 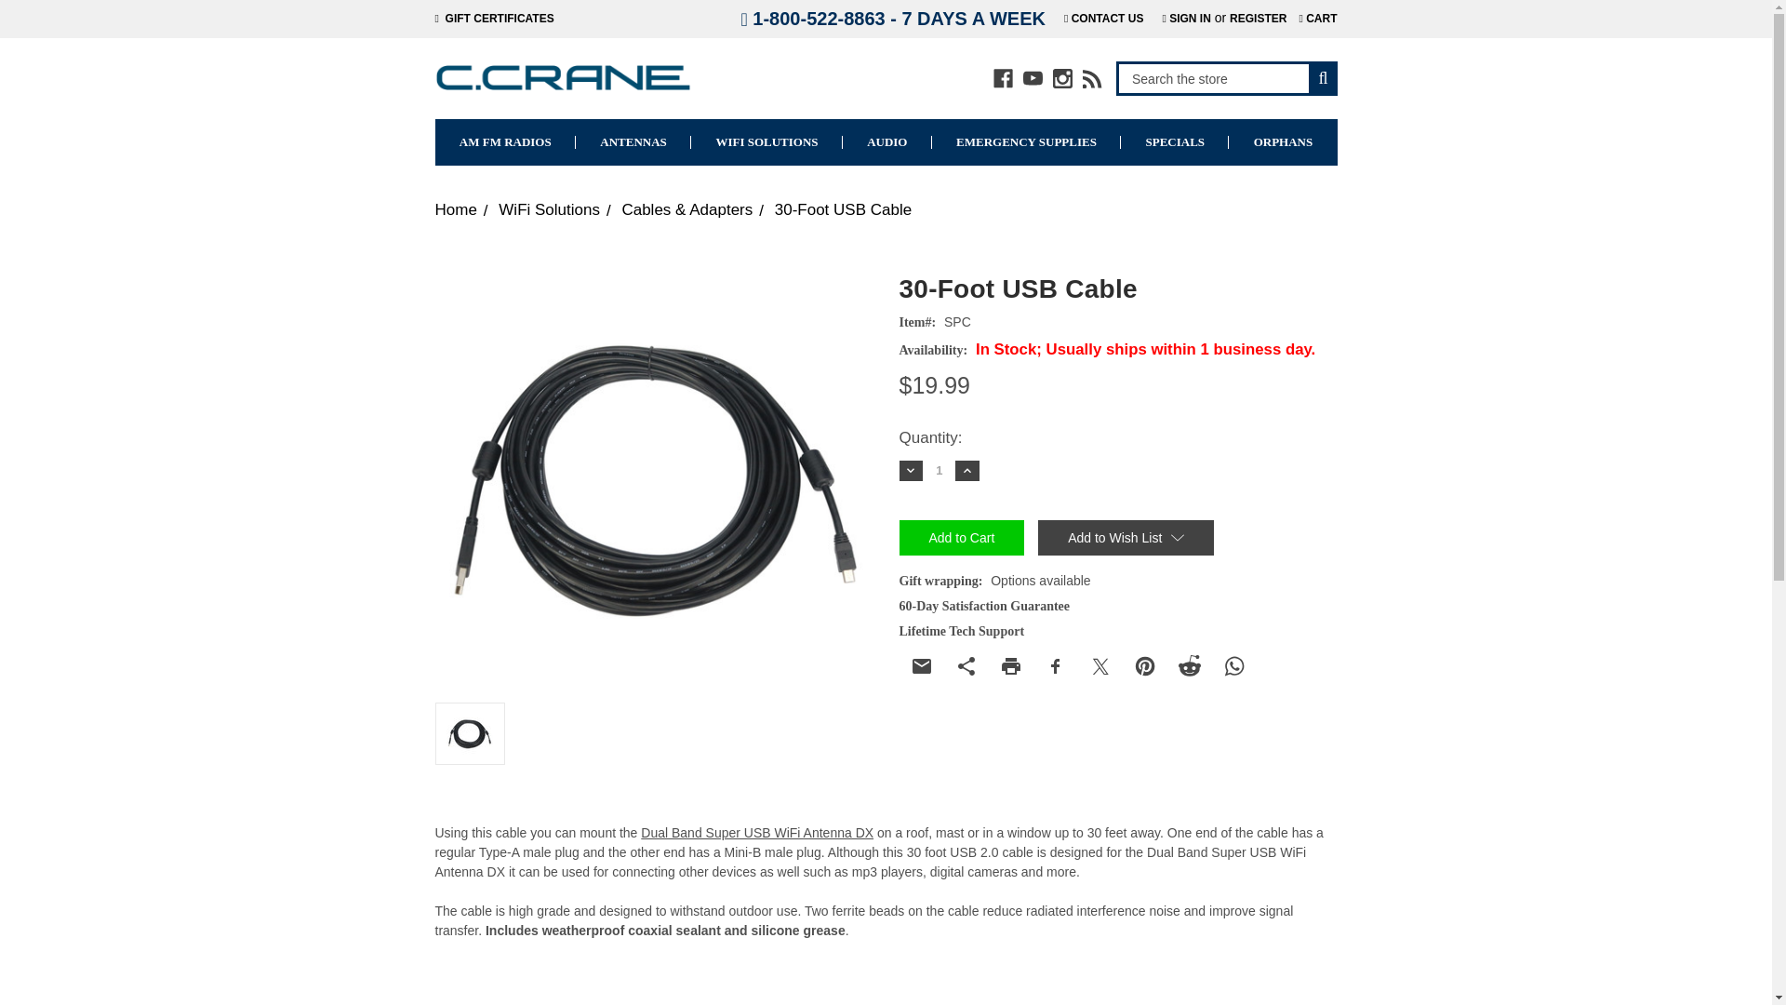 I want to click on 1, so click(x=940, y=470).